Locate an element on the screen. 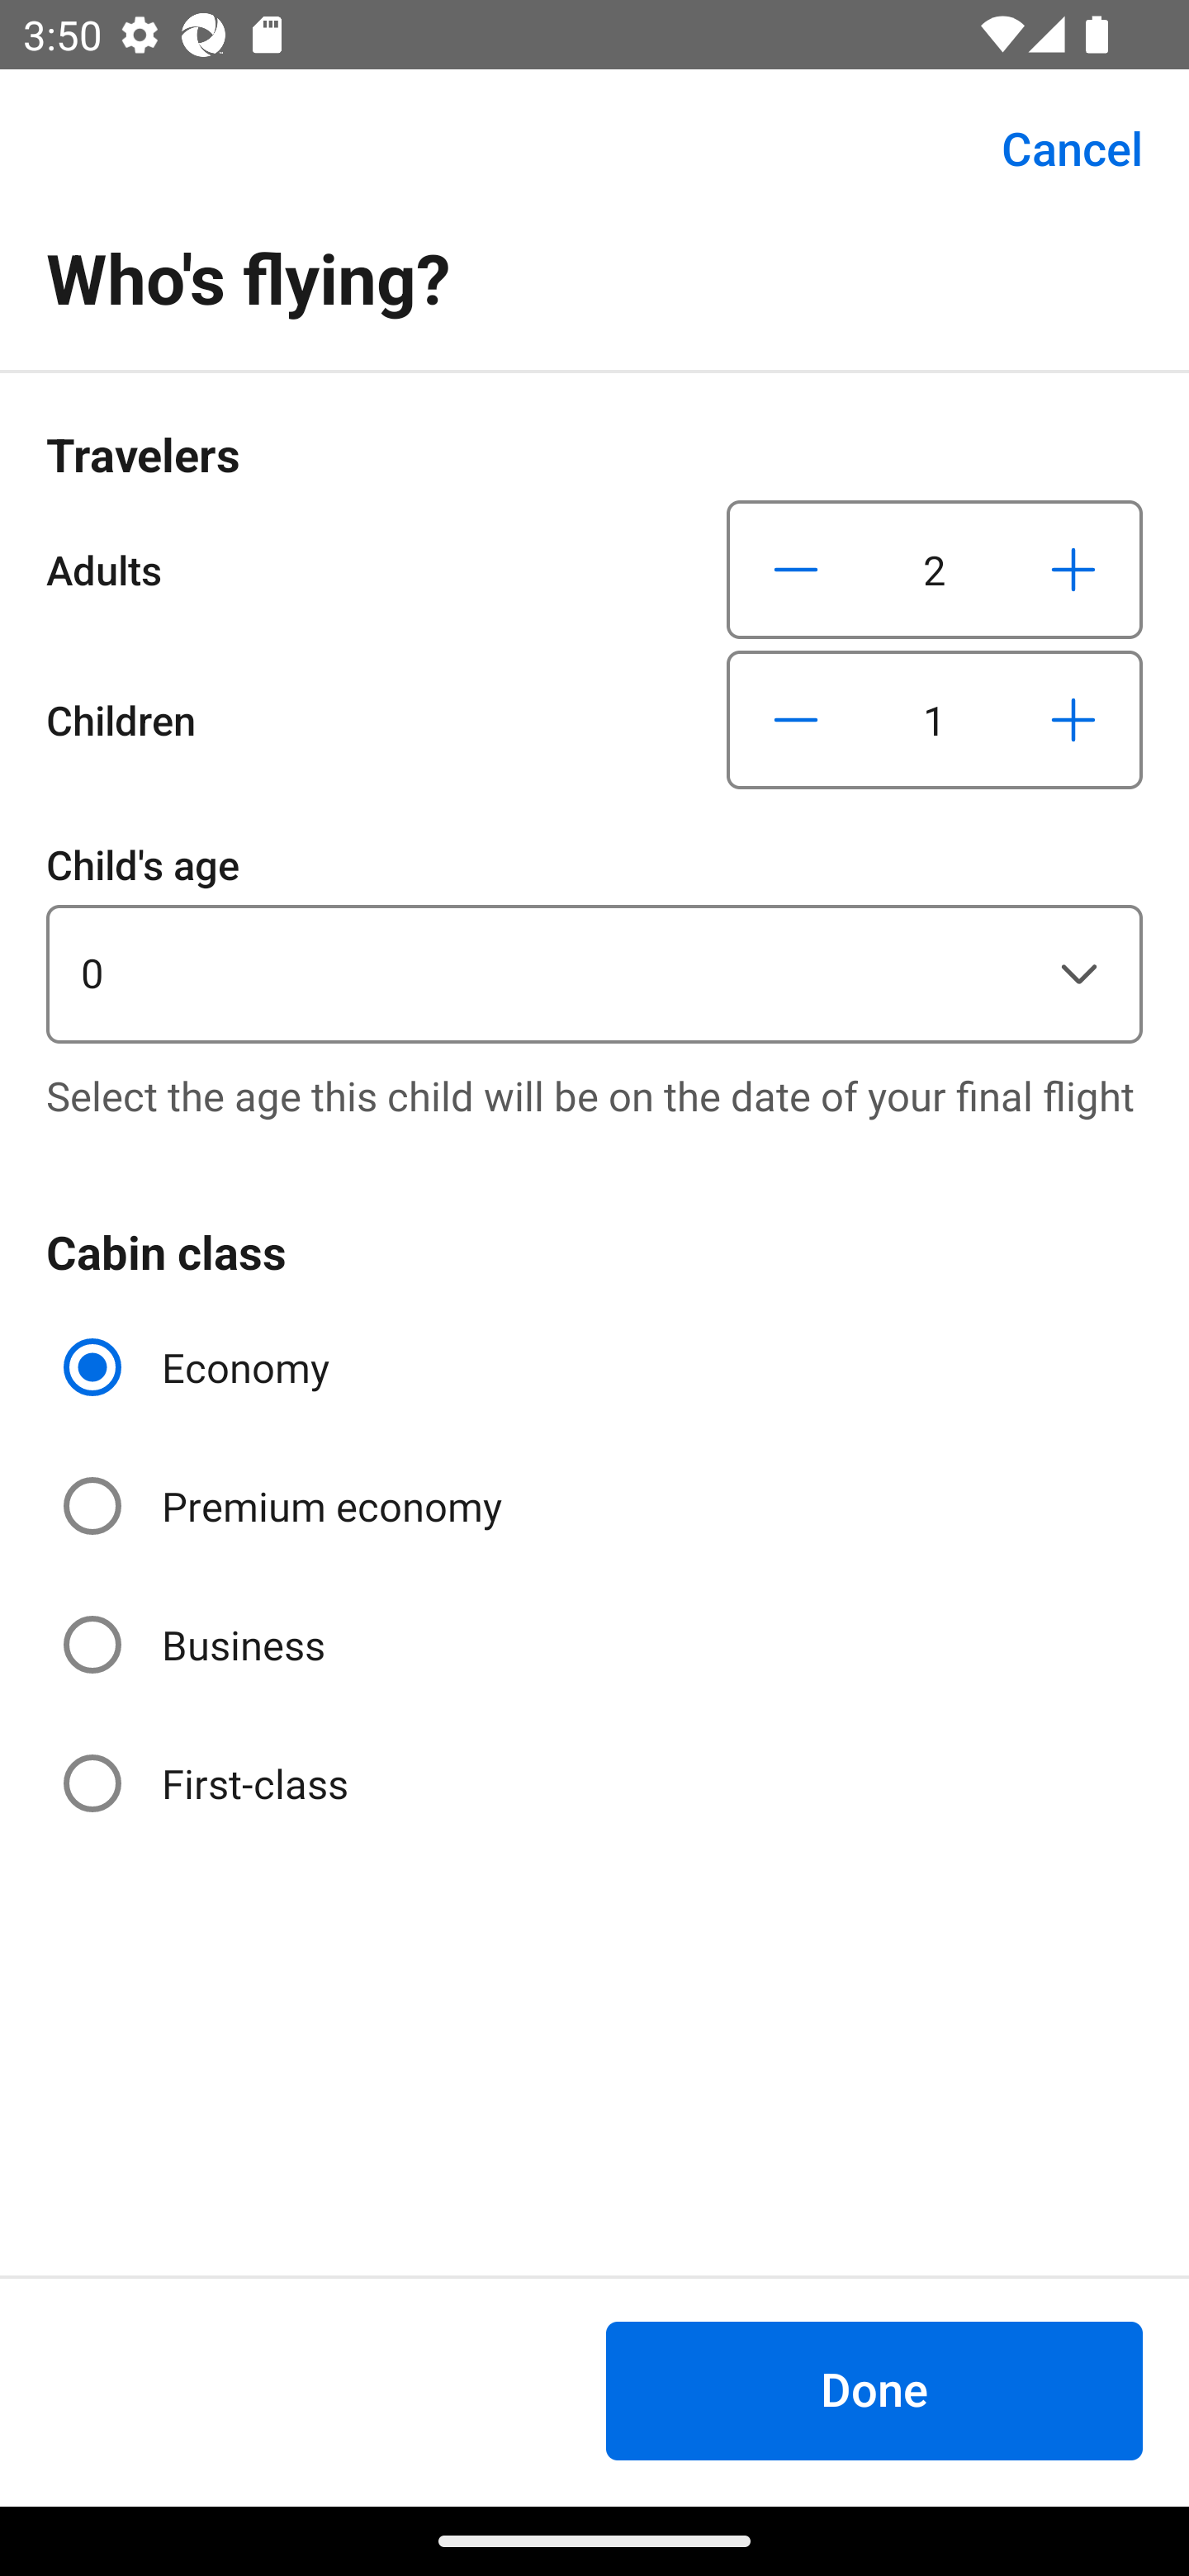  Cancel is located at coordinates (1054, 149).